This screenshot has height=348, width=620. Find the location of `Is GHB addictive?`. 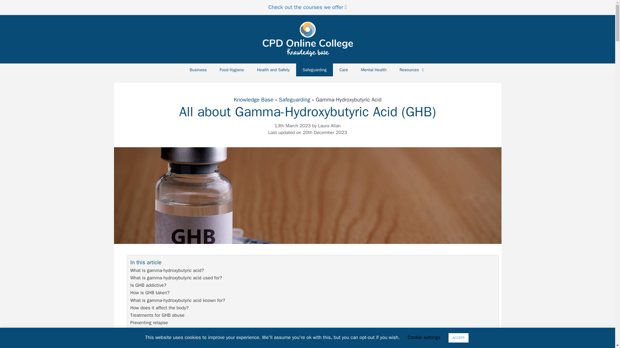

Is GHB addictive? is located at coordinates (149, 285).